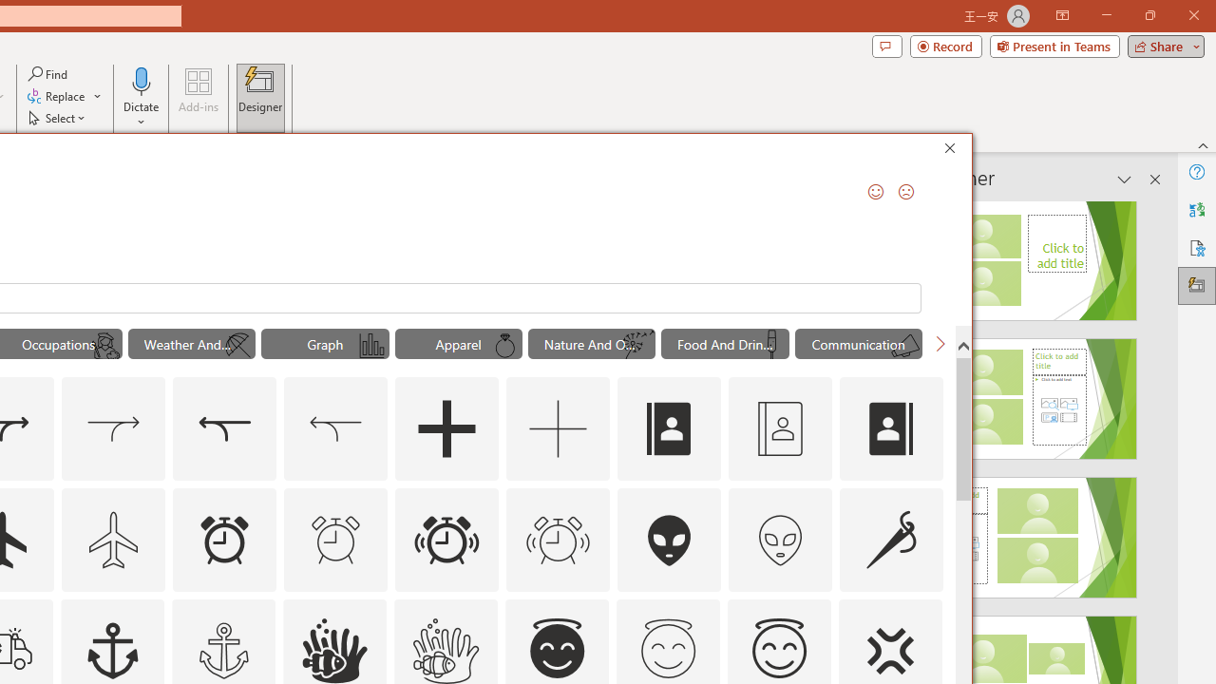  I want to click on Send a Smile, so click(876, 192).